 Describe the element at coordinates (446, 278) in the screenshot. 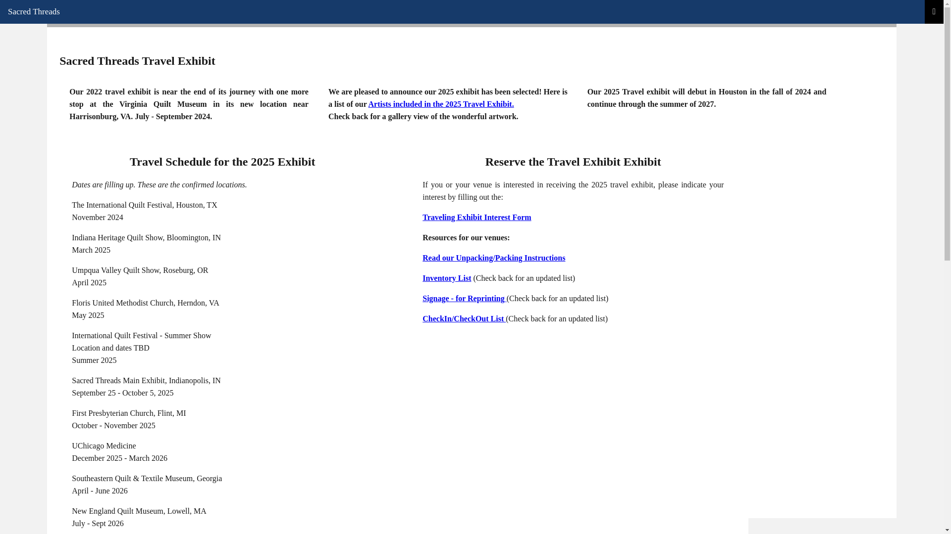

I see `Inventory List` at that location.